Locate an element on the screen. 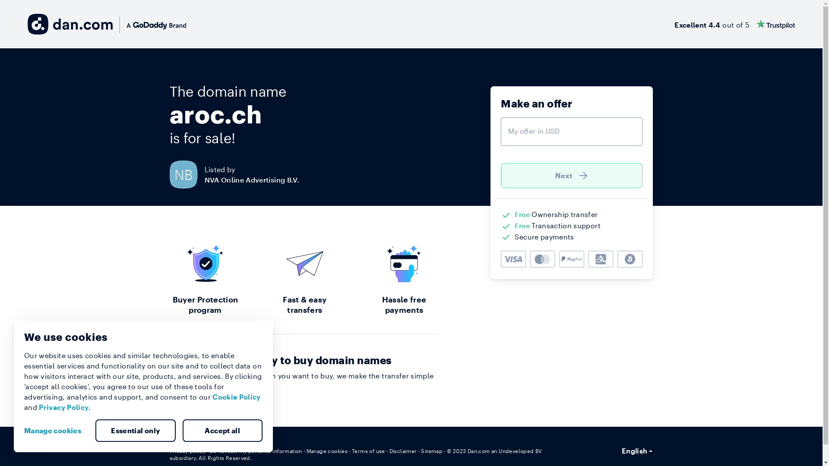 This screenshot has height=466, width=829. Cookie Policy is located at coordinates (237, 397).